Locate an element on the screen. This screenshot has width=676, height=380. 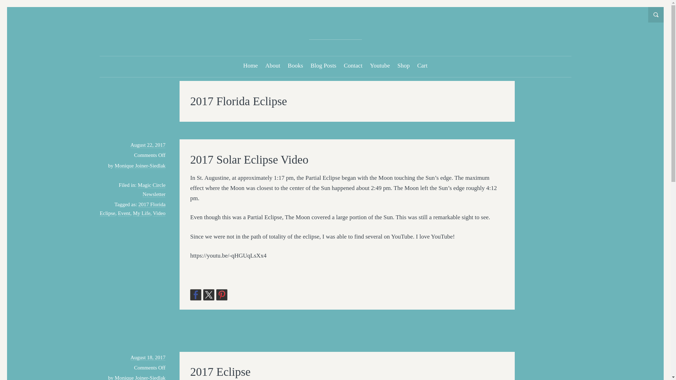
Share on Twitter is located at coordinates (208, 295).